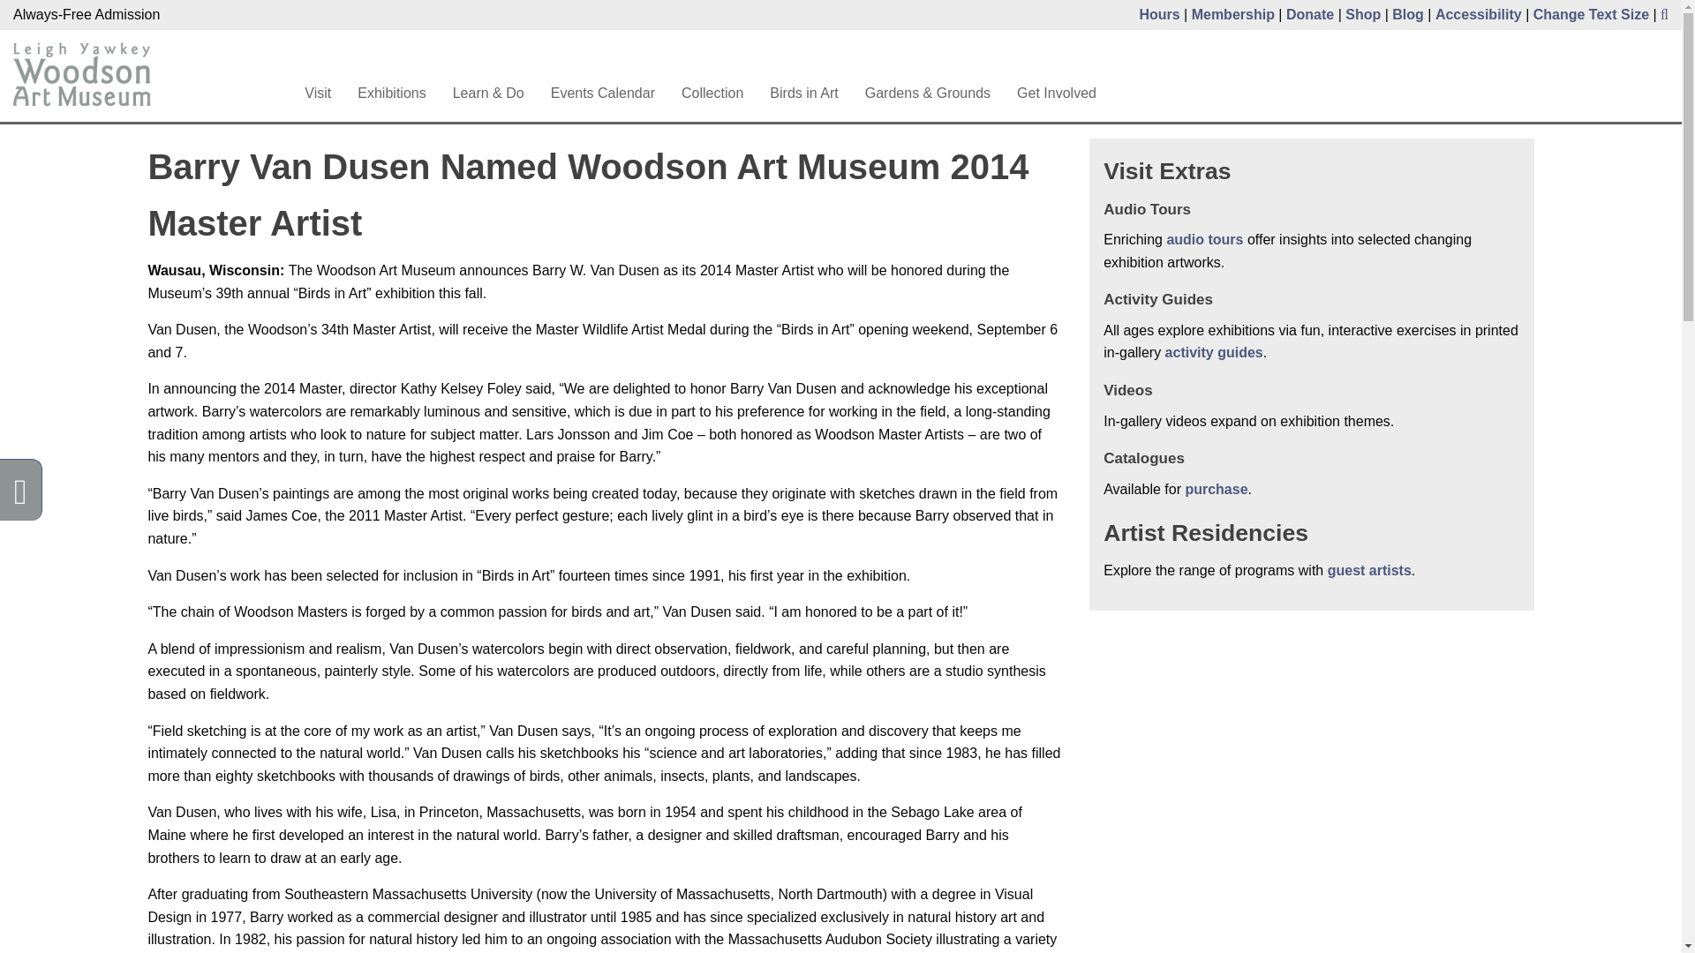 Image resolution: width=1695 pixels, height=953 pixels. Describe the element at coordinates (1232, 14) in the screenshot. I see `Membership` at that location.